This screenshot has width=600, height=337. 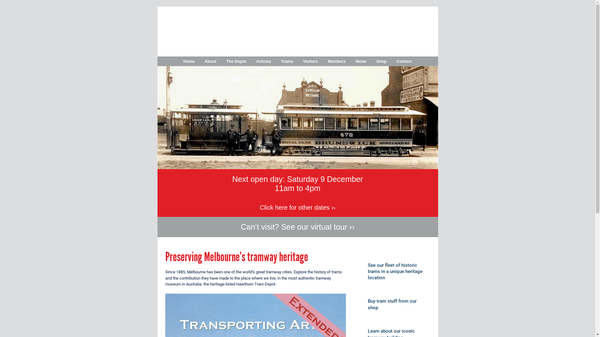 I want to click on News, so click(x=361, y=61).